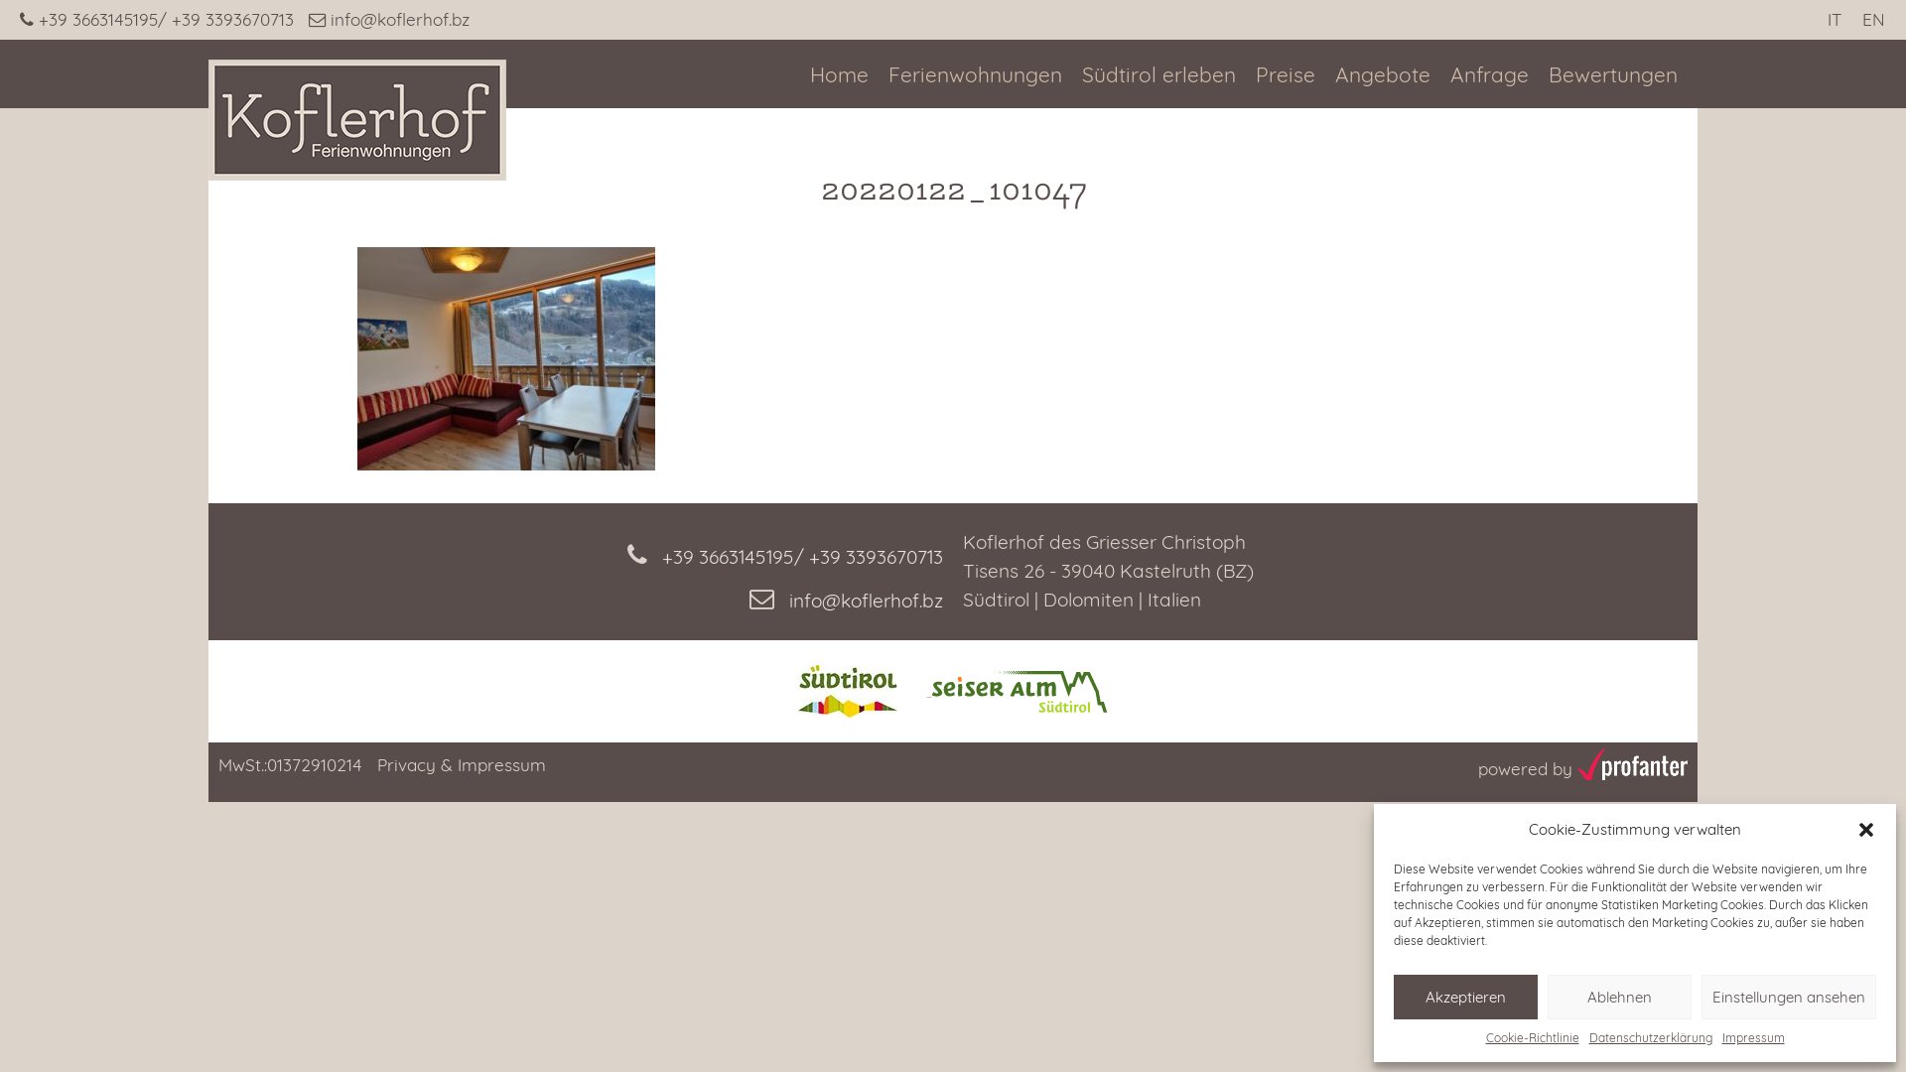 The image size is (1906, 1072). What do you see at coordinates (840, 75) in the screenshot?
I see `Home` at bounding box center [840, 75].